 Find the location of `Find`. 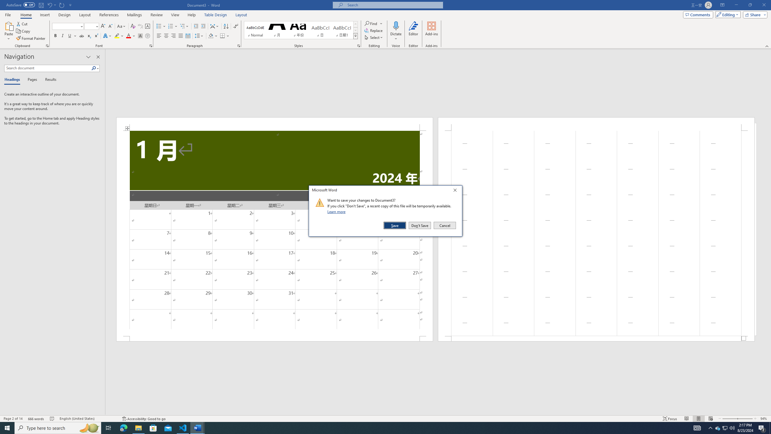

Find is located at coordinates (371, 24).